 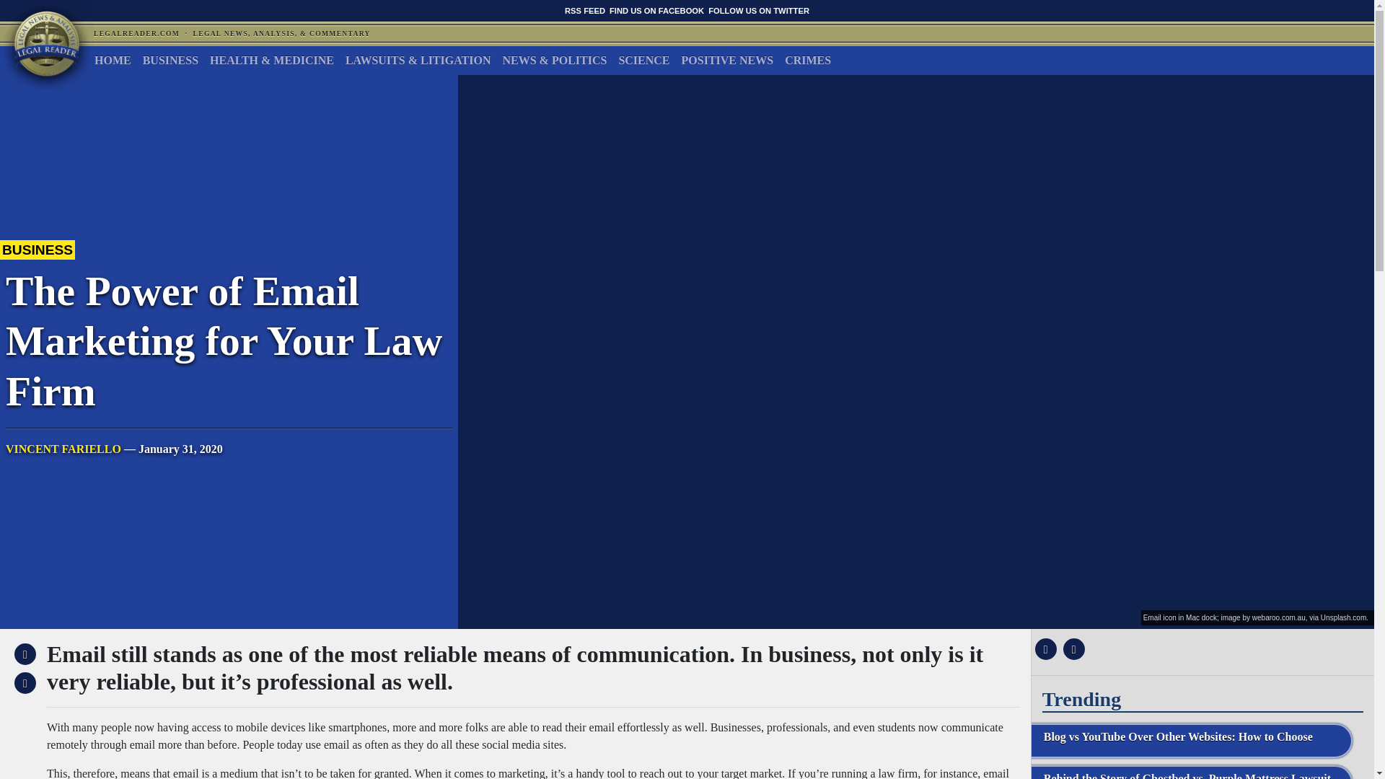 What do you see at coordinates (1044, 649) in the screenshot?
I see `Share on facebook` at bounding box center [1044, 649].